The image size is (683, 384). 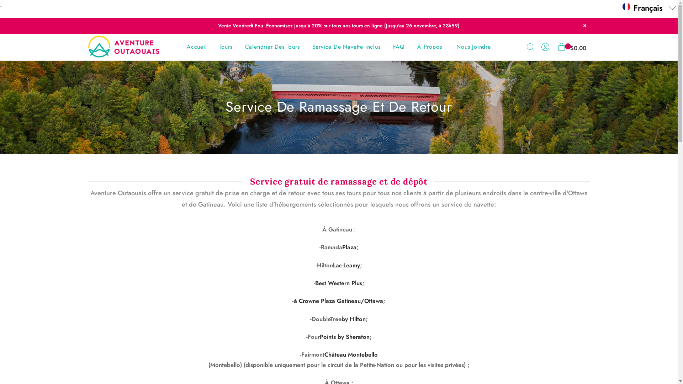 What do you see at coordinates (474, 47) in the screenshot?
I see `Nous Joindre` at bounding box center [474, 47].